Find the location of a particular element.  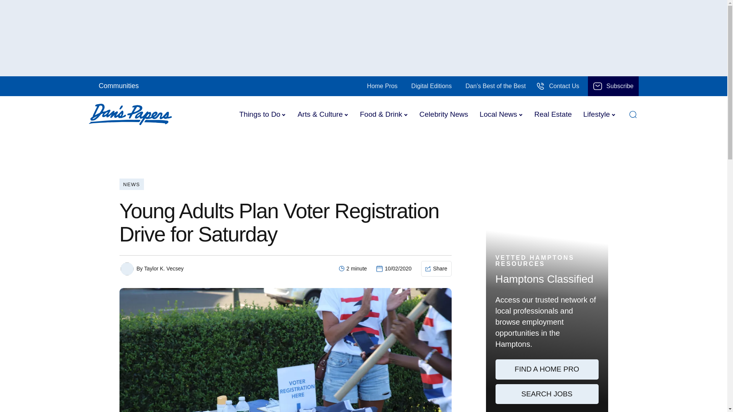

Home Pros is located at coordinates (382, 86).